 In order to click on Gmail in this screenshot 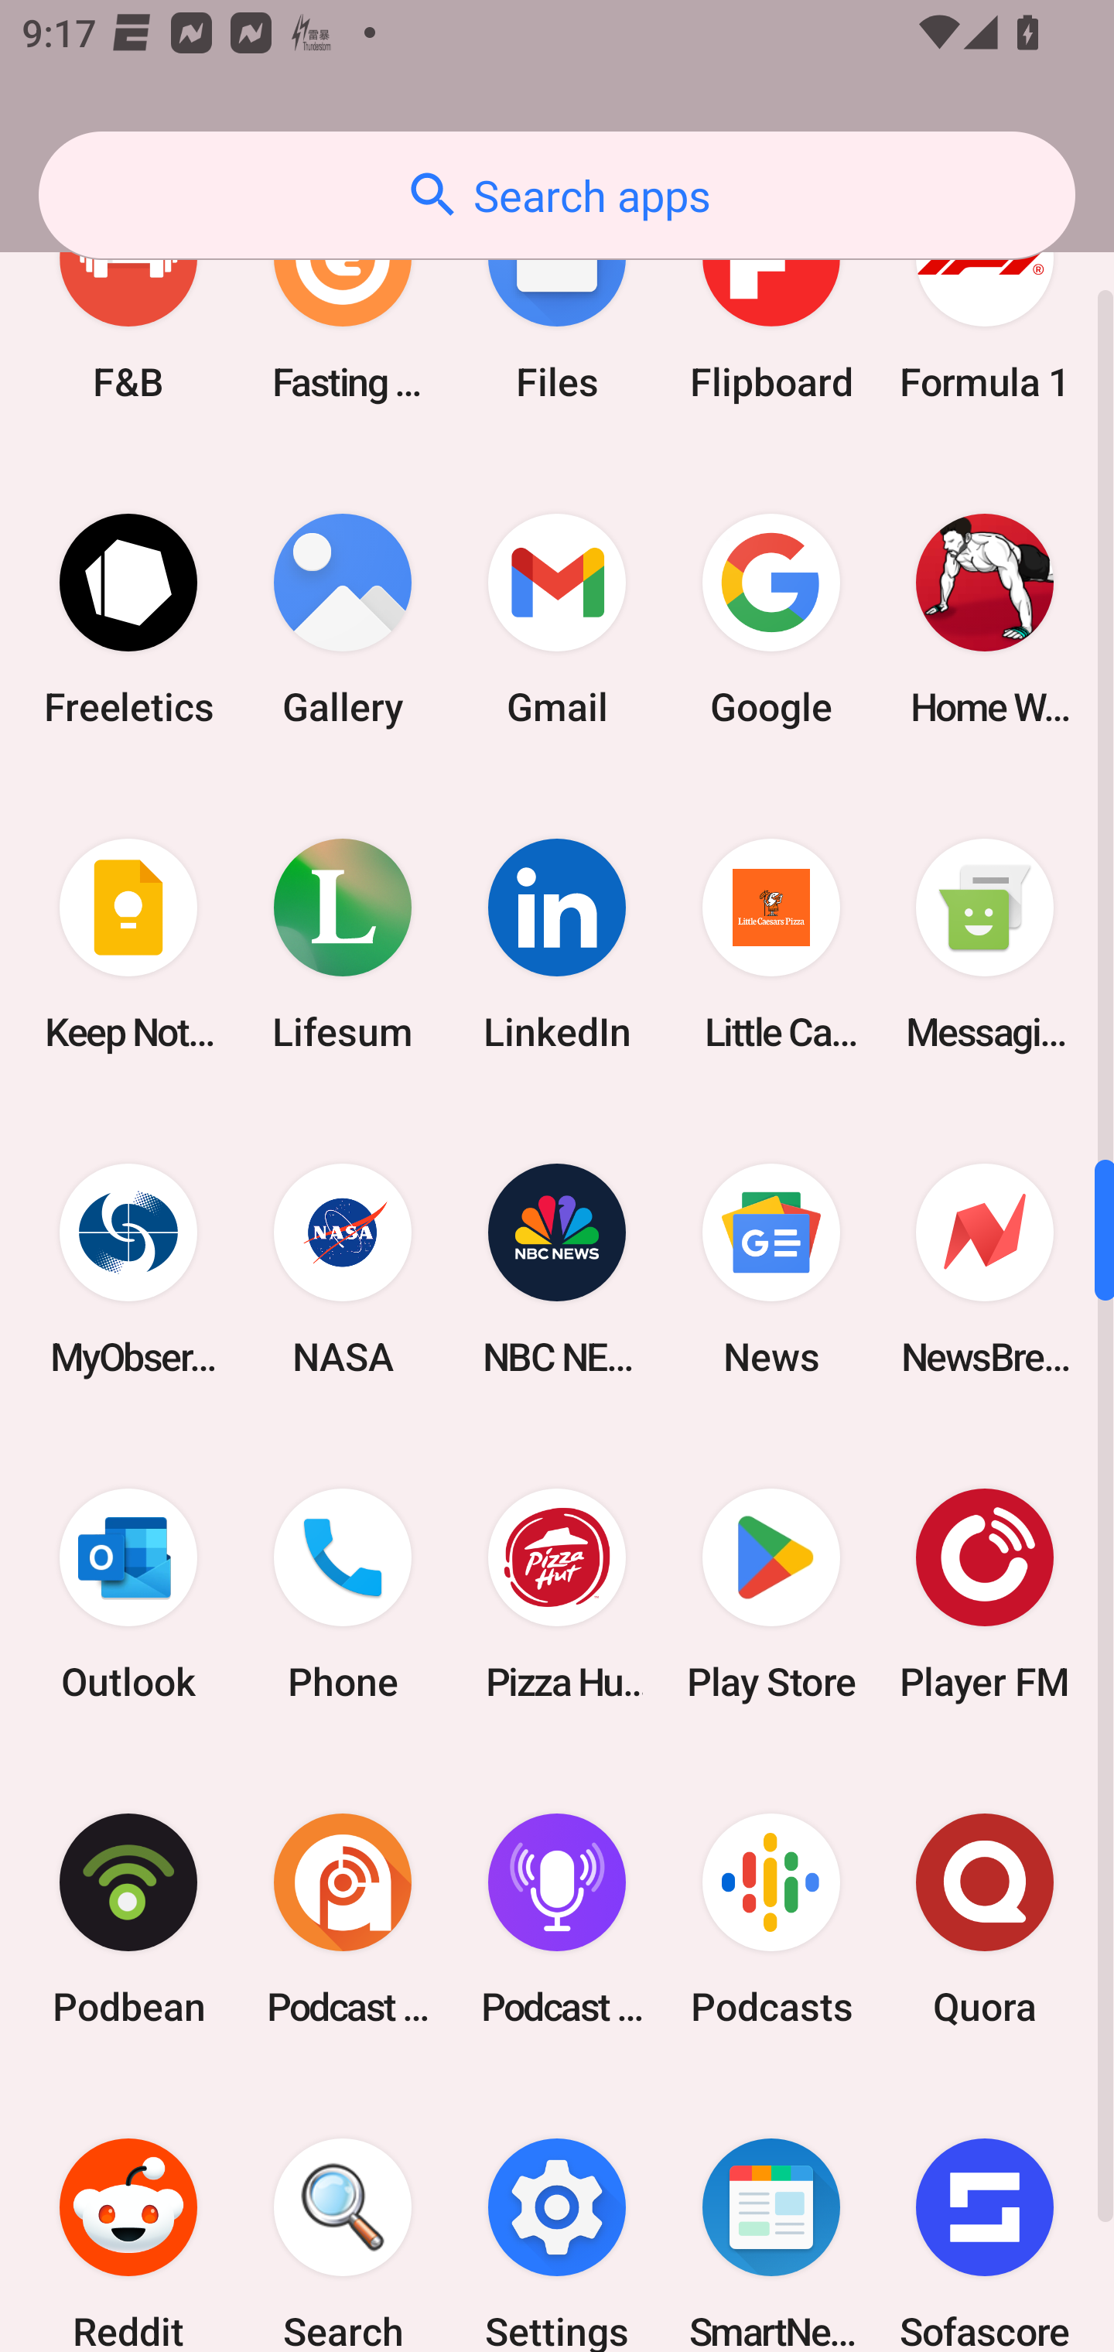, I will do `click(557, 619)`.